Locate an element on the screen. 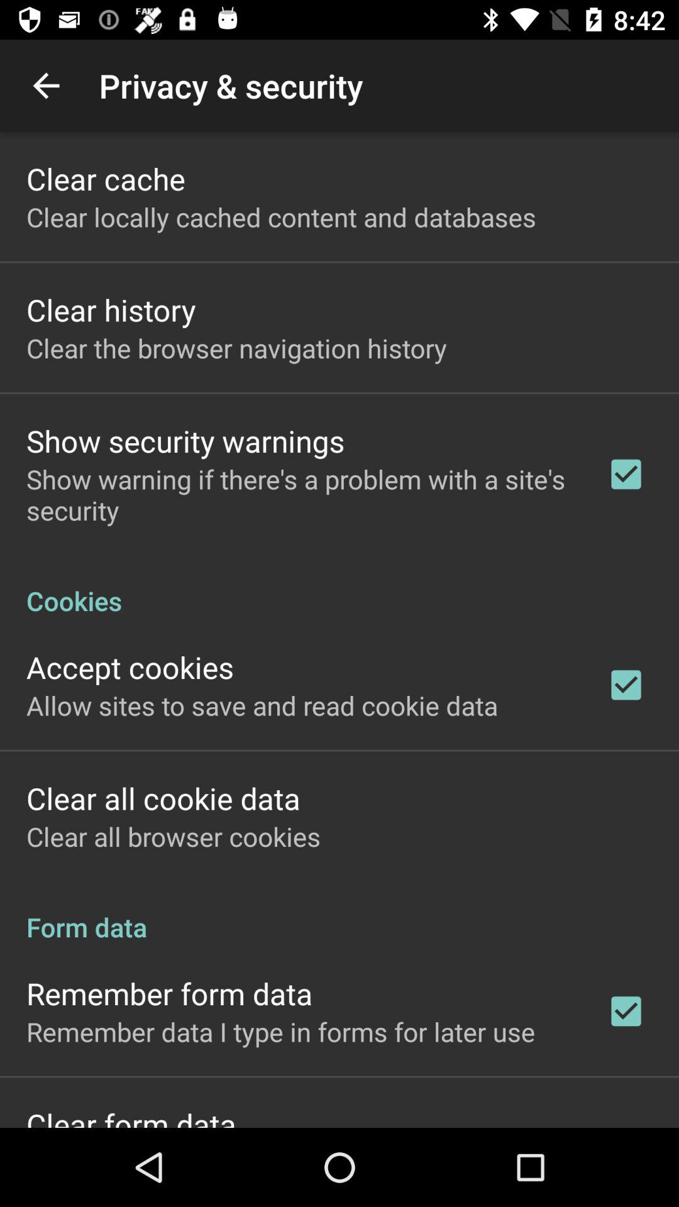  launch app below show security warnings item is located at coordinates (300, 494).